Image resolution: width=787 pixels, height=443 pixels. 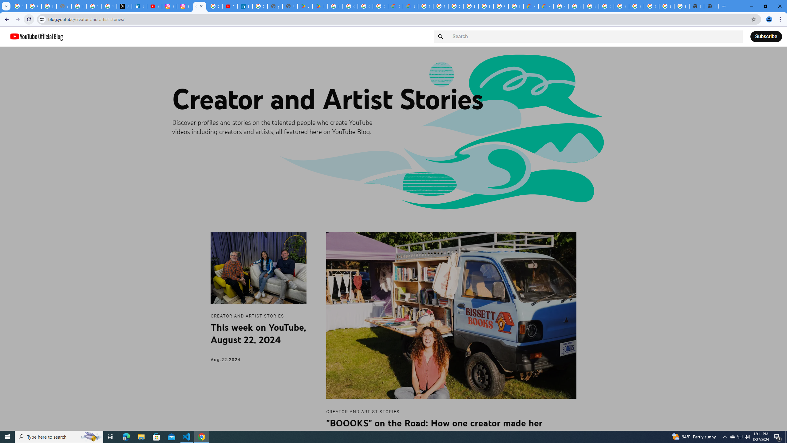 I want to click on Google Cloud Platform, so click(x=501, y=6).